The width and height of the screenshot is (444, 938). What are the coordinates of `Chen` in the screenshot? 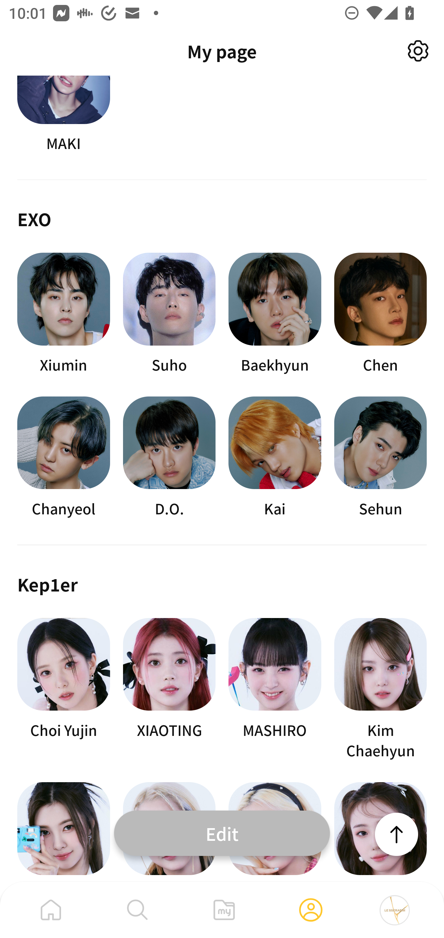 It's located at (380, 313).